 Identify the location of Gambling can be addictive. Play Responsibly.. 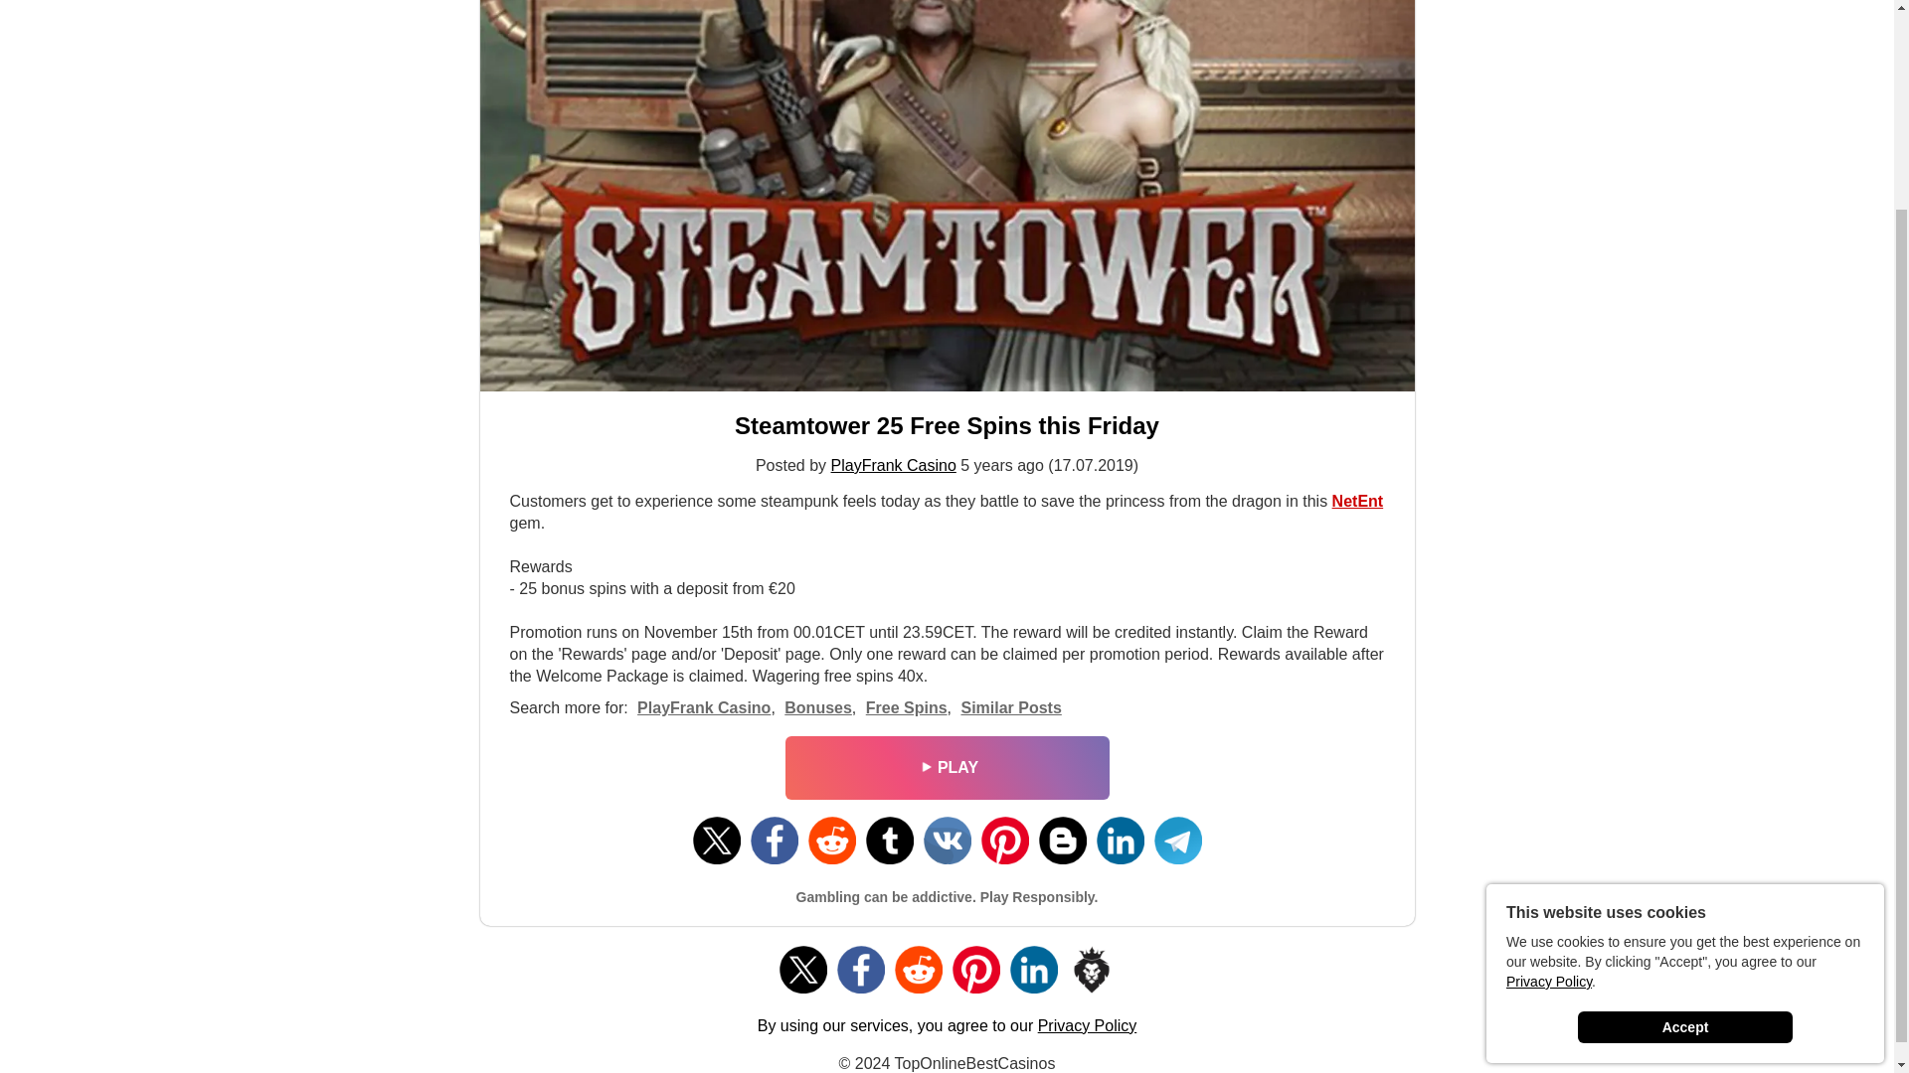
(947, 897).